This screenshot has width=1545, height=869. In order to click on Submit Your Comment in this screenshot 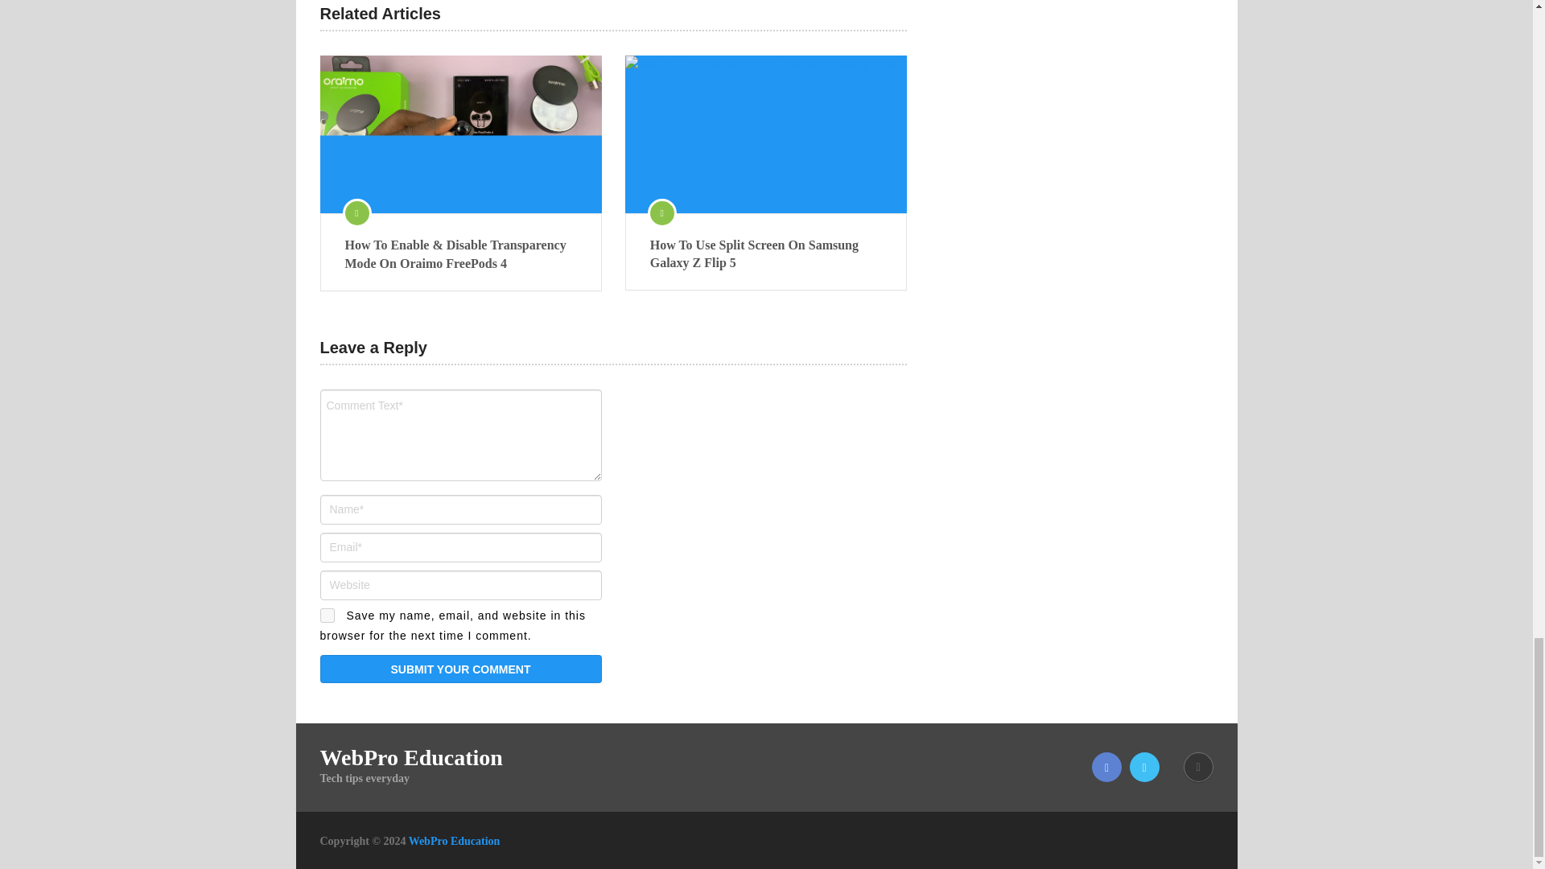, I will do `click(460, 669)`.